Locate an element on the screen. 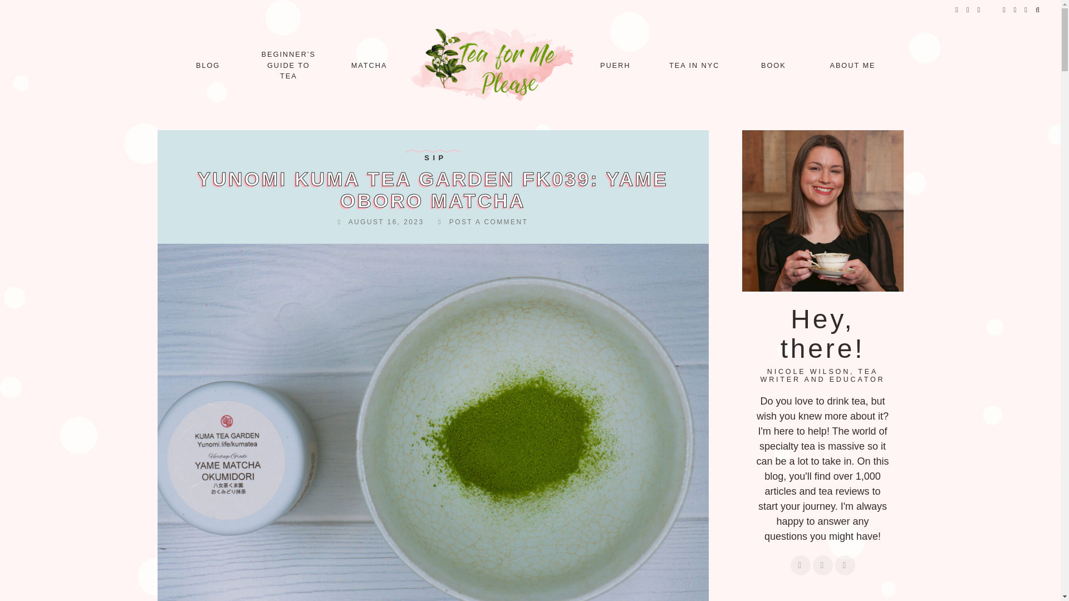 The width and height of the screenshot is (1069, 601). BLOG is located at coordinates (208, 66).